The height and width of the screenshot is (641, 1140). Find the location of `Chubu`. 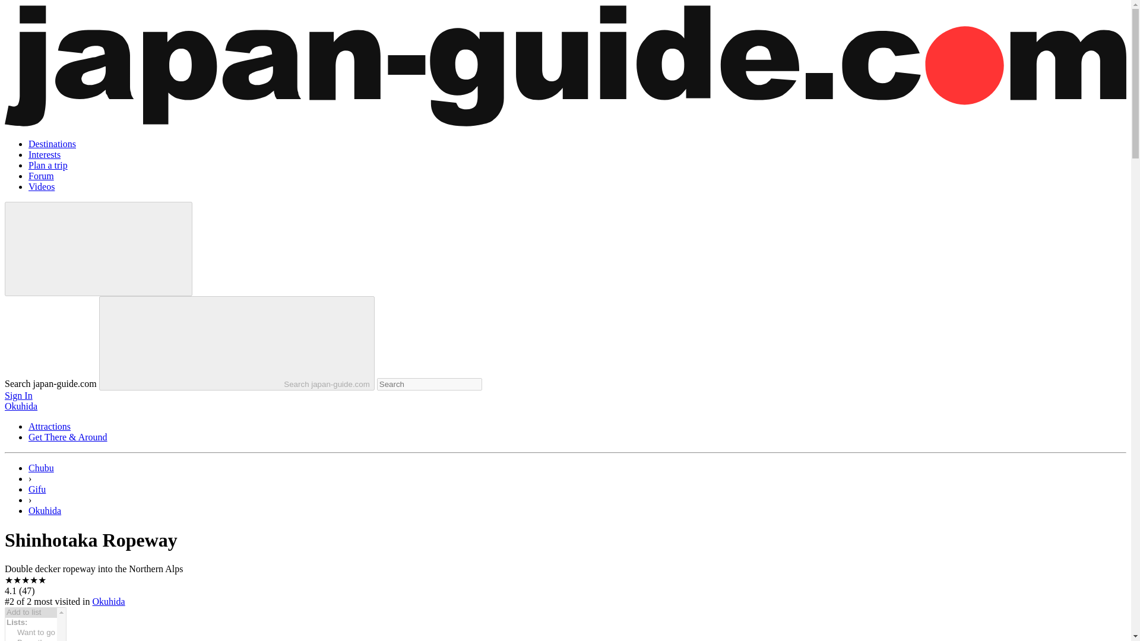

Chubu is located at coordinates (41, 468).